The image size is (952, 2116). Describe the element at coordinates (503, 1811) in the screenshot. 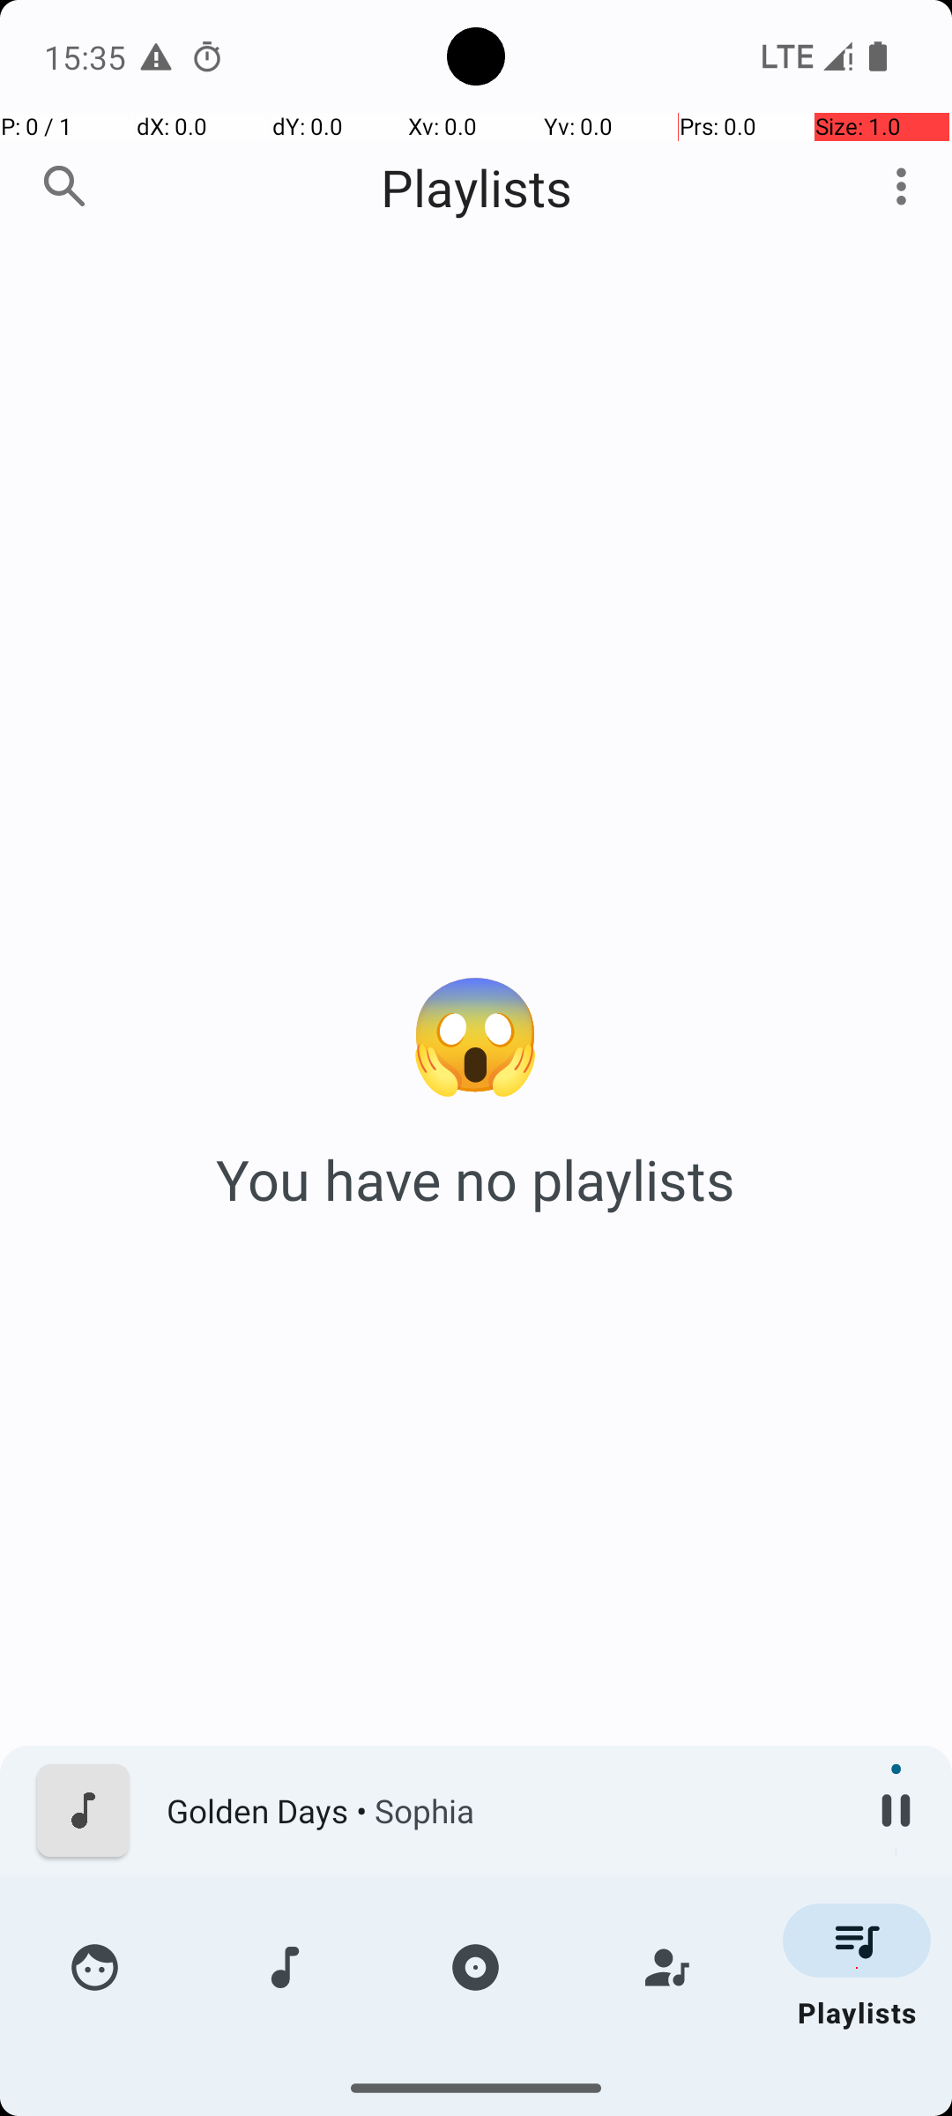

I see `Golden Days • Sophia` at that location.